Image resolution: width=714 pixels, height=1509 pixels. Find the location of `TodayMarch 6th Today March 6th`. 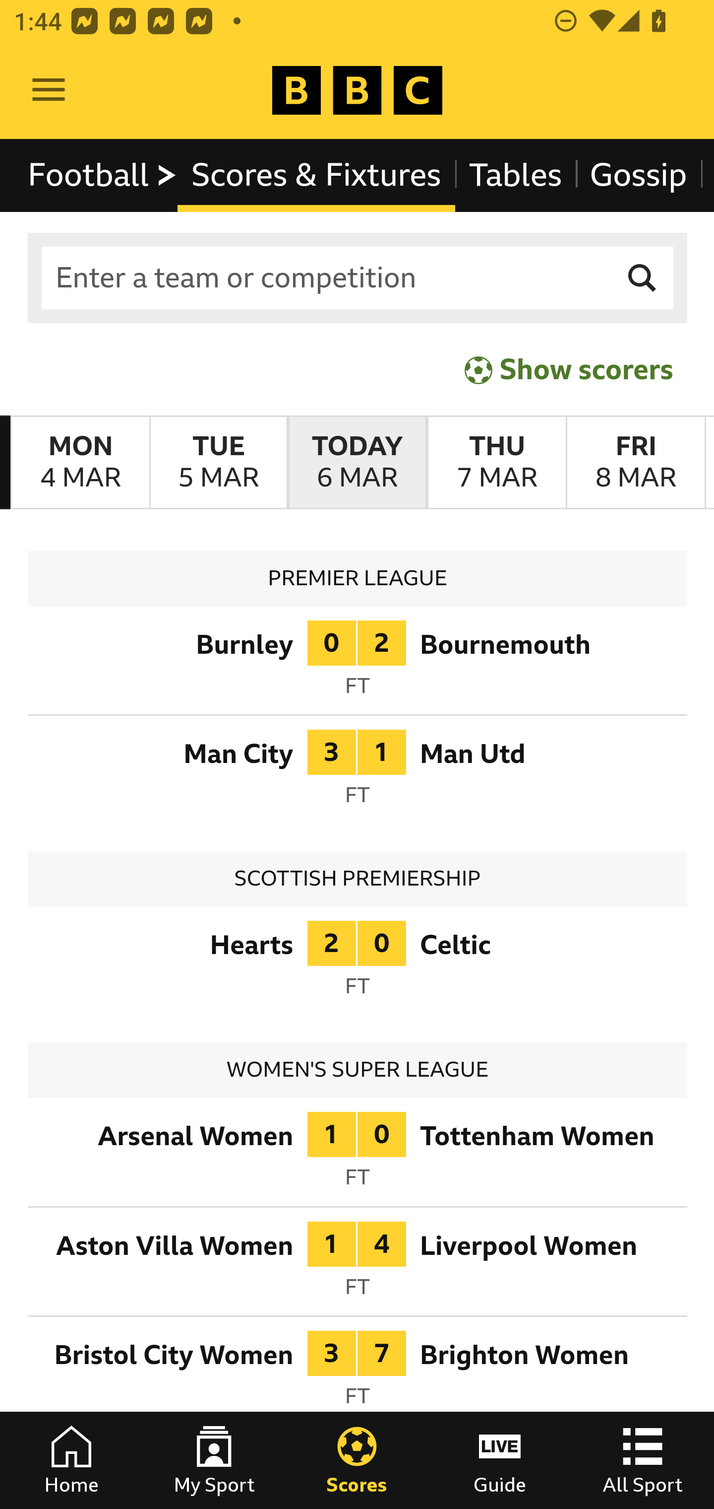

TodayMarch 6th Today March 6th is located at coordinates (357, 463).